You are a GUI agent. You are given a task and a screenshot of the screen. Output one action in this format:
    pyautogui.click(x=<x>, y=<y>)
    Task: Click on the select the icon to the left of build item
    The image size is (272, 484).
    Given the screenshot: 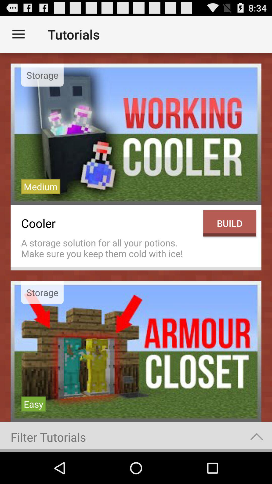 What is the action you would take?
    pyautogui.click(x=110, y=223)
    